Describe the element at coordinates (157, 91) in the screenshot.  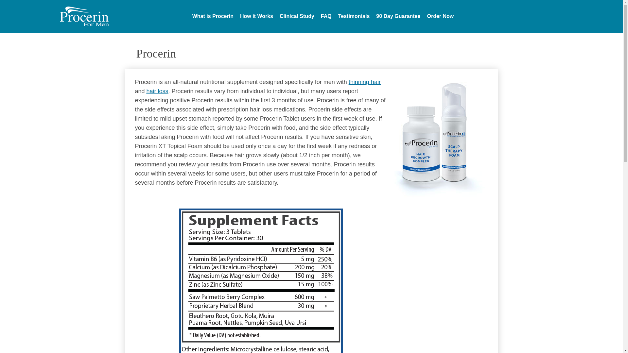
I see `Hair Loss` at that location.